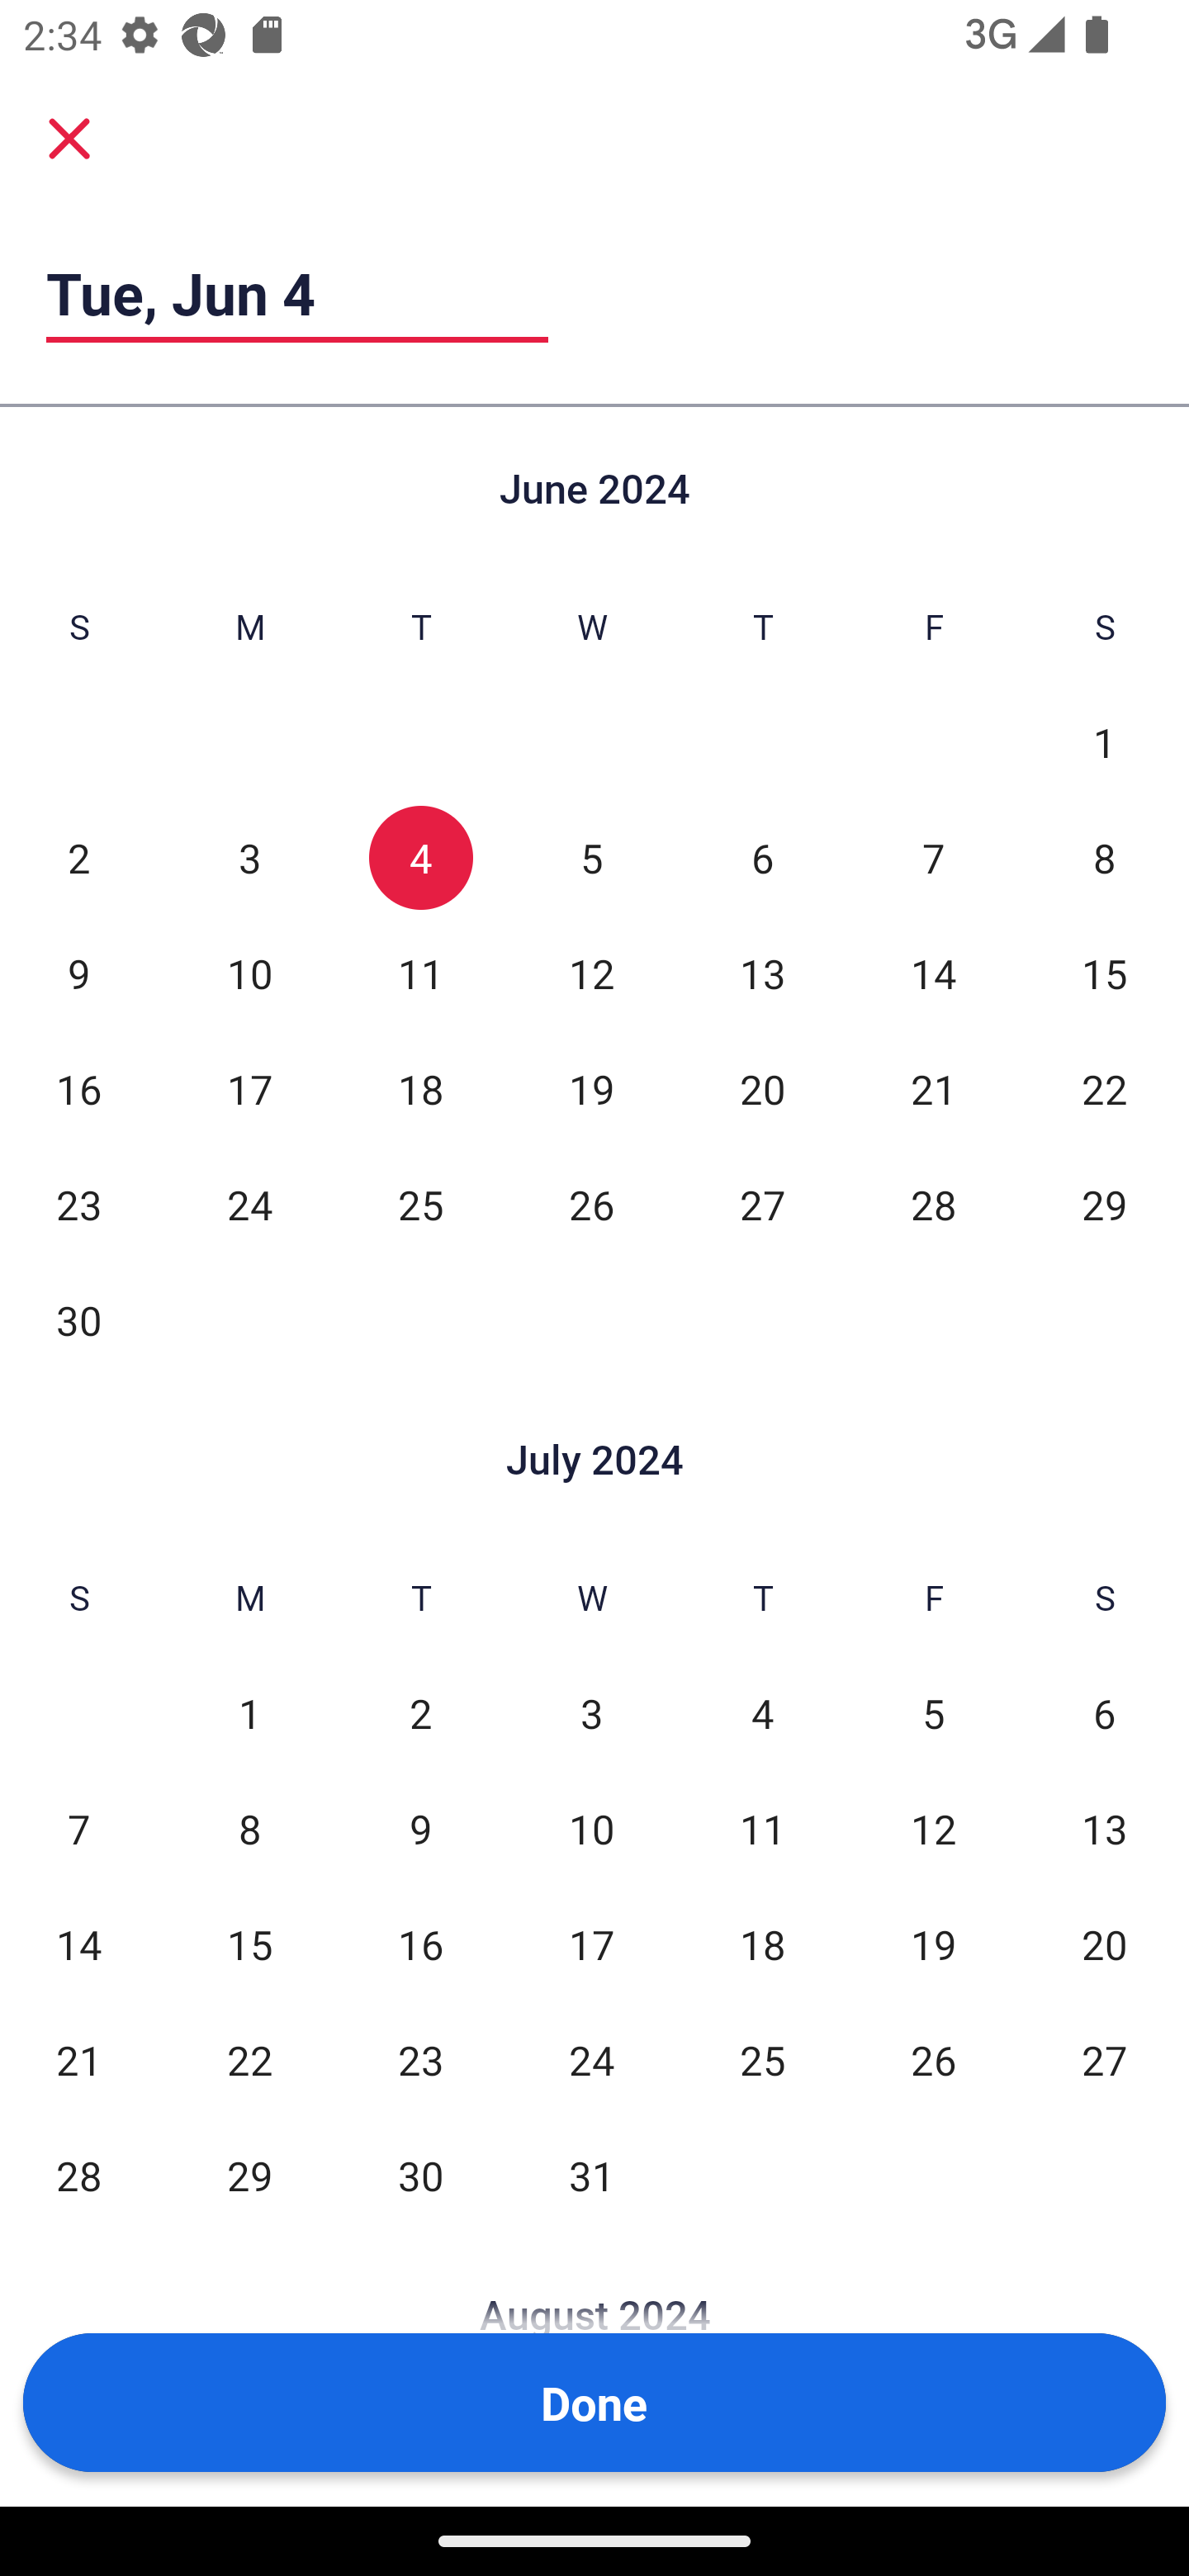  What do you see at coordinates (297, 293) in the screenshot?
I see `Tue, Jun 4` at bounding box center [297, 293].